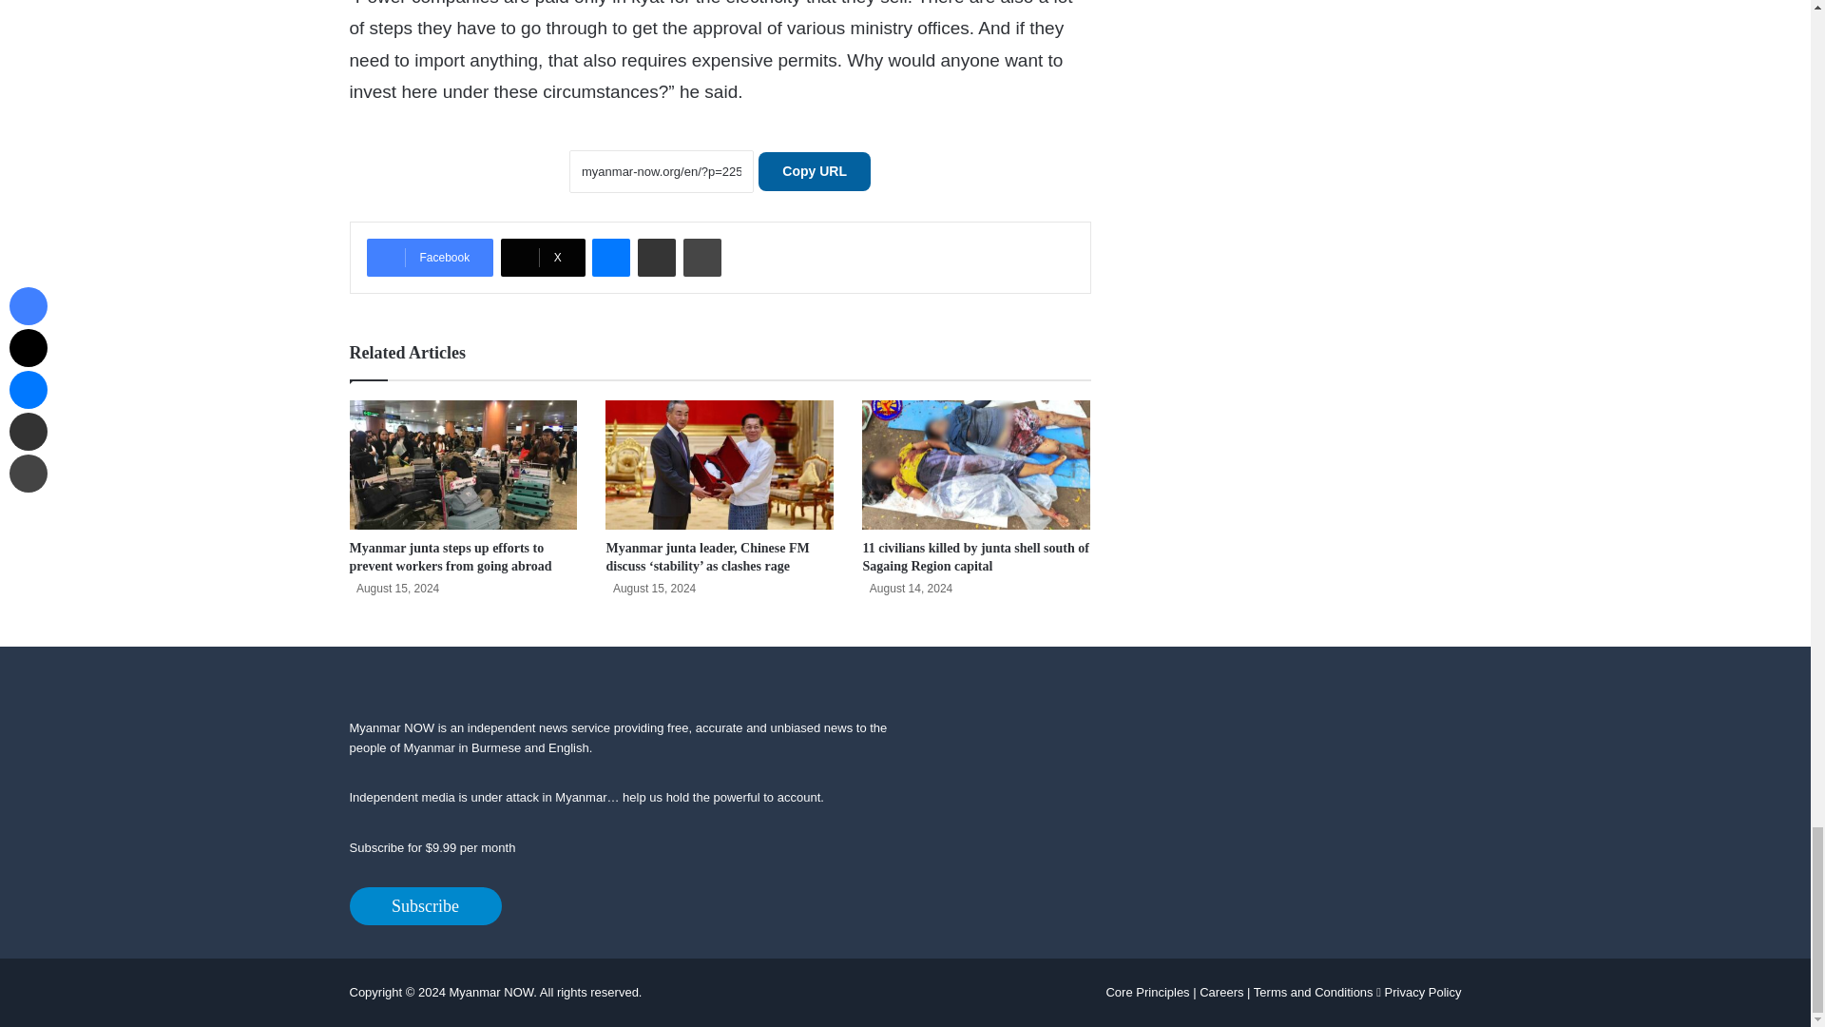 The width and height of the screenshot is (1825, 1027). Describe the element at coordinates (656, 257) in the screenshot. I see `Share via Email` at that location.